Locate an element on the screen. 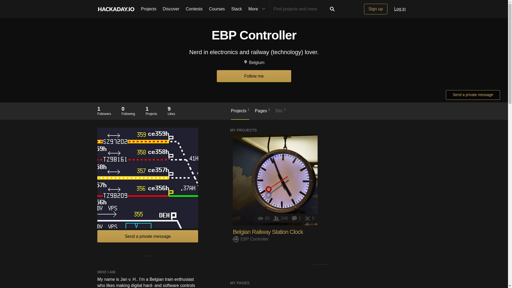 This screenshot has width=512, height=288. More is located at coordinates (151, 111).